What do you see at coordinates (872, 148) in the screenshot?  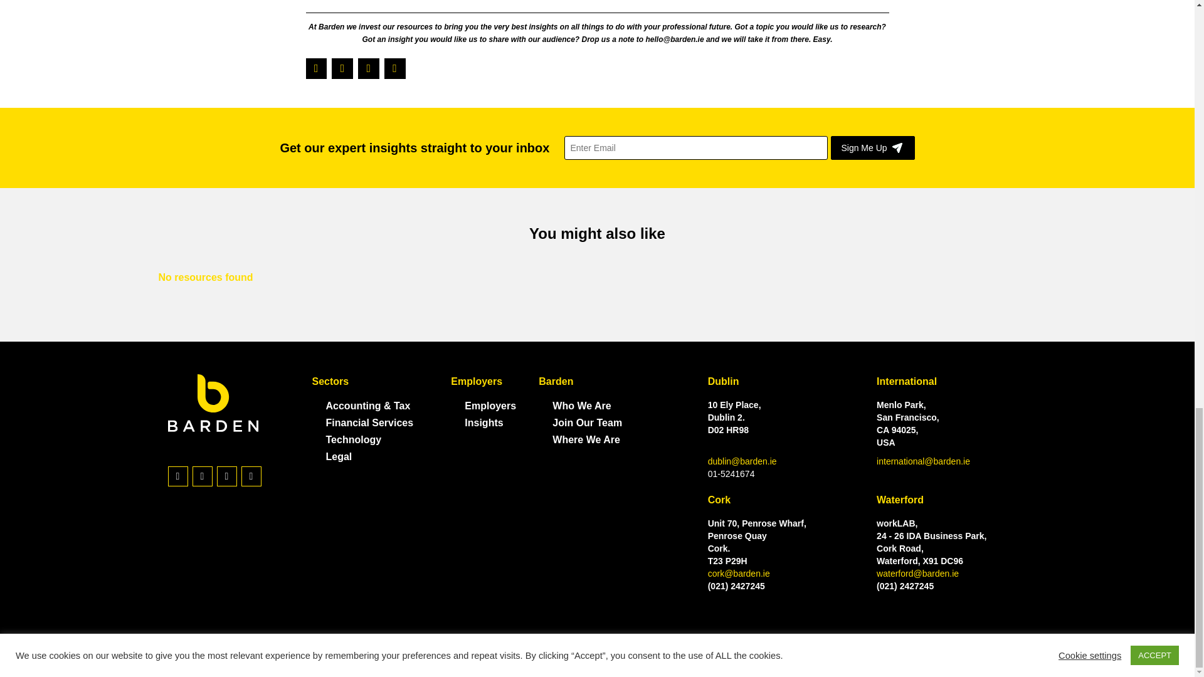 I see `Sign Me Up` at bounding box center [872, 148].